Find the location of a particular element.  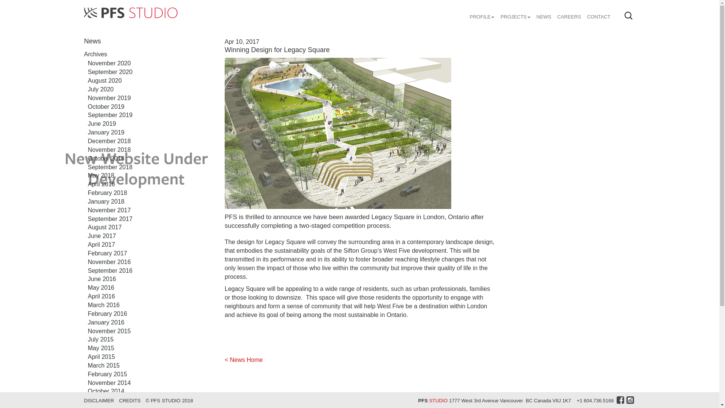

November 2018 is located at coordinates (109, 150).